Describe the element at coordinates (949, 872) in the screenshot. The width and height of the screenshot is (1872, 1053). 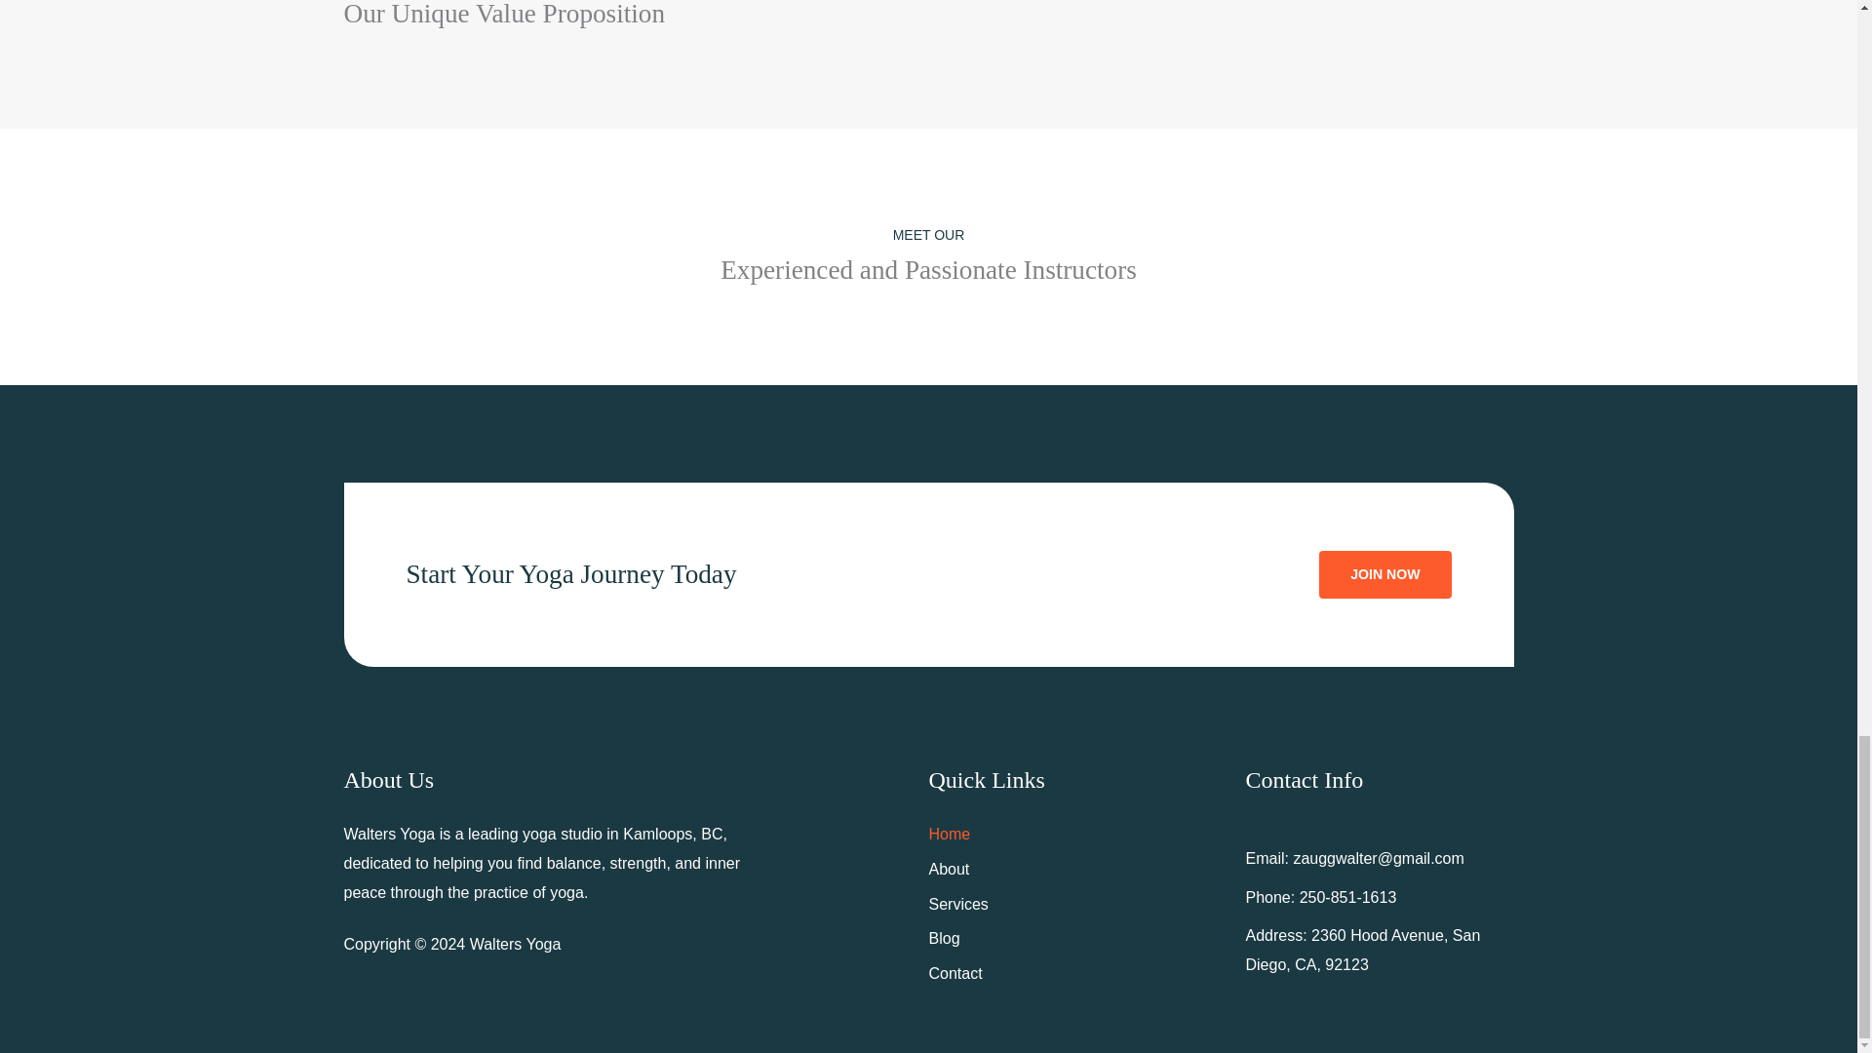
I see `About` at that location.